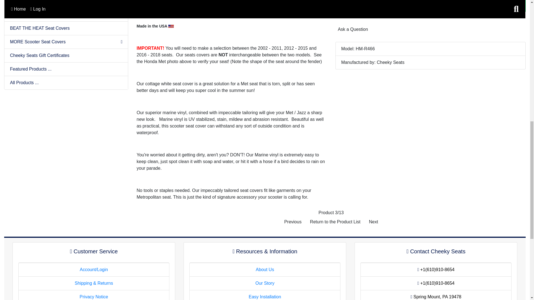 The width and height of the screenshot is (534, 300). Describe the element at coordinates (265, 283) in the screenshot. I see `Our Story` at that location.